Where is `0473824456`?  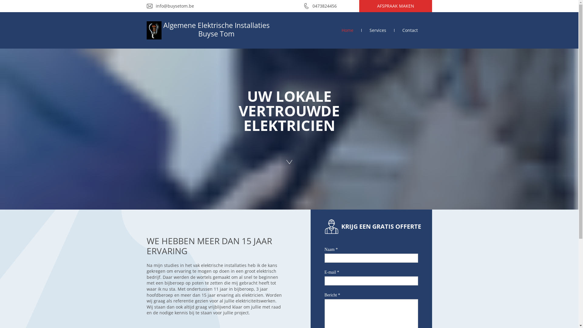 0473824456 is located at coordinates (324, 6).